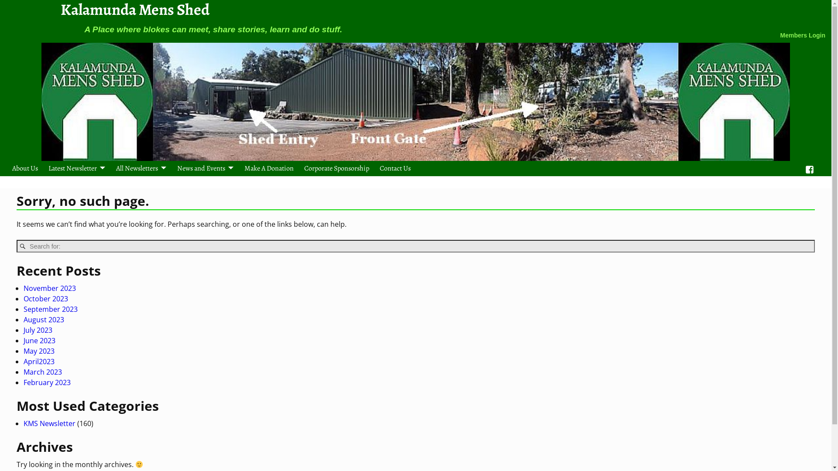 This screenshot has width=838, height=471. Describe the element at coordinates (46, 299) in the screenshot. I see `October 2023` at that location.